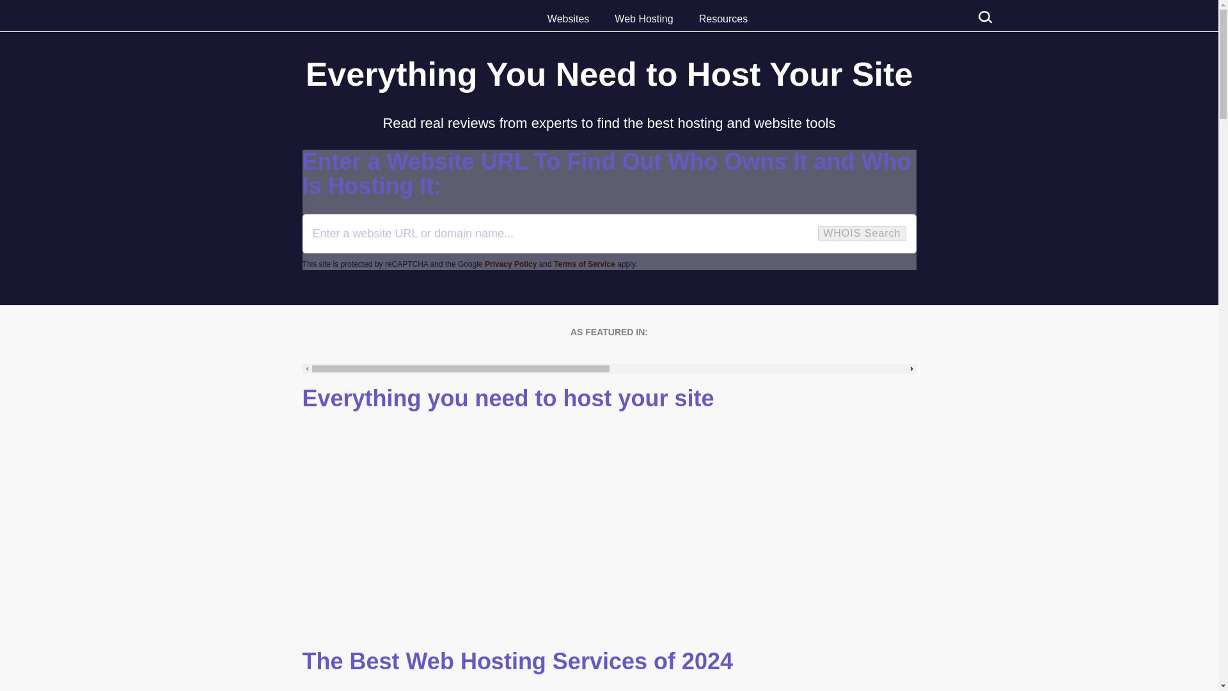 The image size is (1228, 691). What do you see at coordinates (609, 662) in the screenshot?
I see `The Best Web Hosting Services of 2024` at bounding box center [609, 662].